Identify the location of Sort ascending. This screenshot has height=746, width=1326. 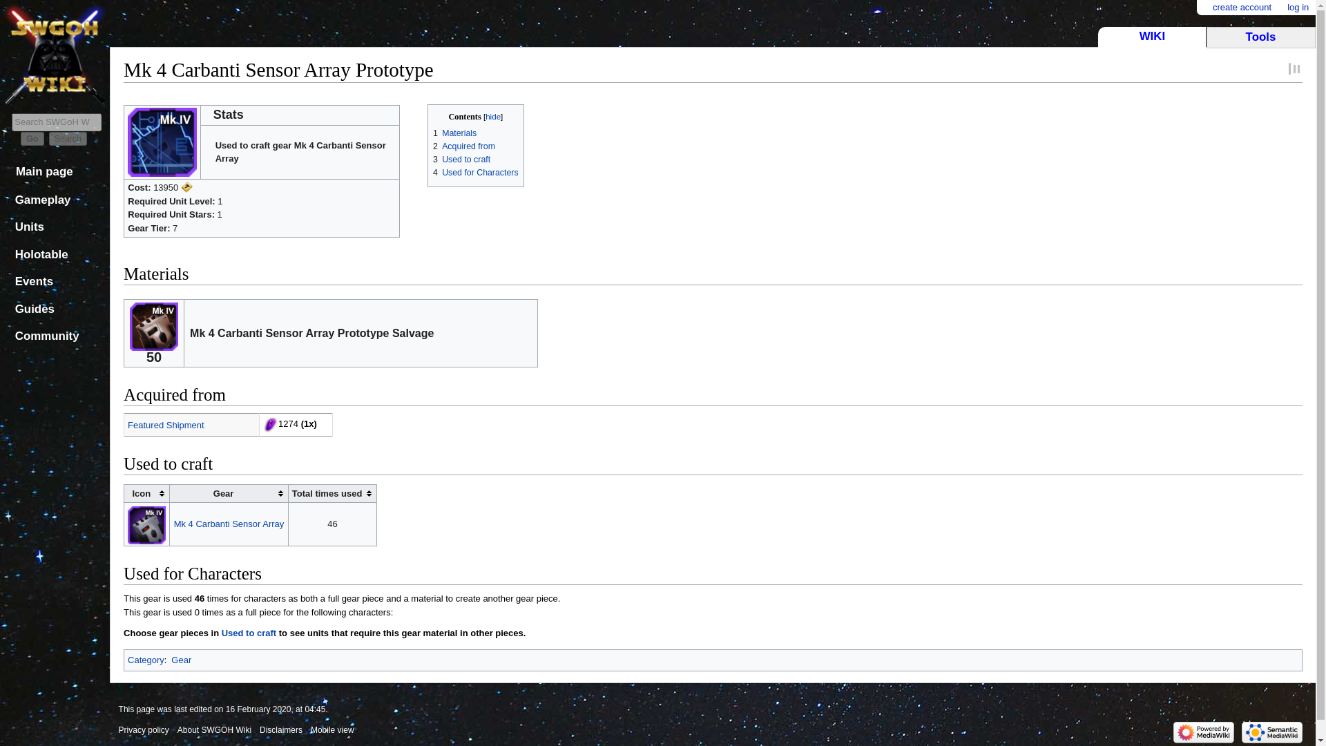
(228, 493).